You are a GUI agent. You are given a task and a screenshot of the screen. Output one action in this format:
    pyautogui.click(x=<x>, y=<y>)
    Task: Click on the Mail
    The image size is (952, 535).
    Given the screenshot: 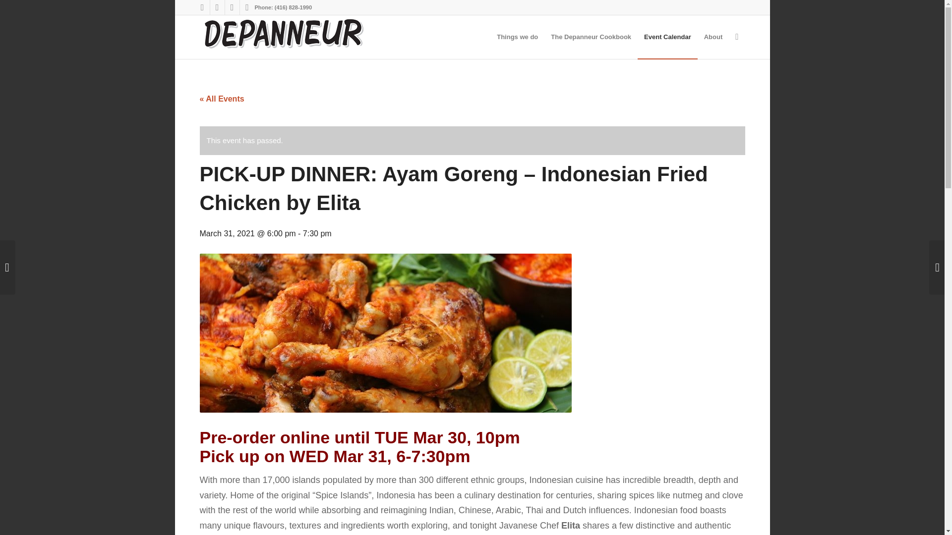 What is the action you would take?
    pyautogui.click(x=247, y=7)
    